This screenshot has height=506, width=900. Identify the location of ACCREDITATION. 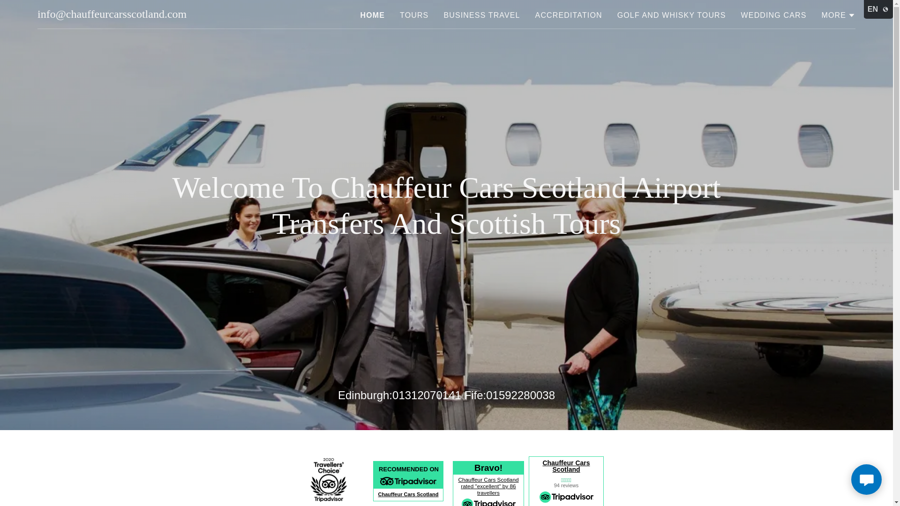
(569, 15).